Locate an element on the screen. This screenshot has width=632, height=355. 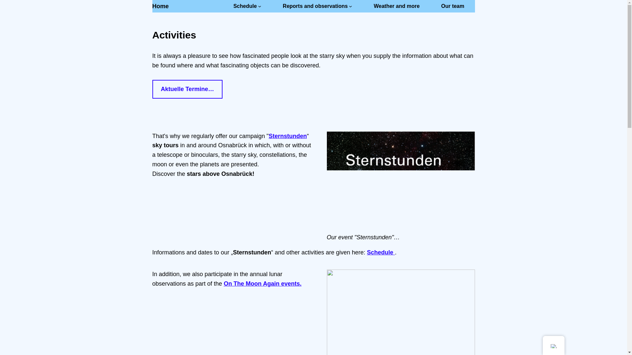
On The Moon Again events. is located at coordinates (262, 283).